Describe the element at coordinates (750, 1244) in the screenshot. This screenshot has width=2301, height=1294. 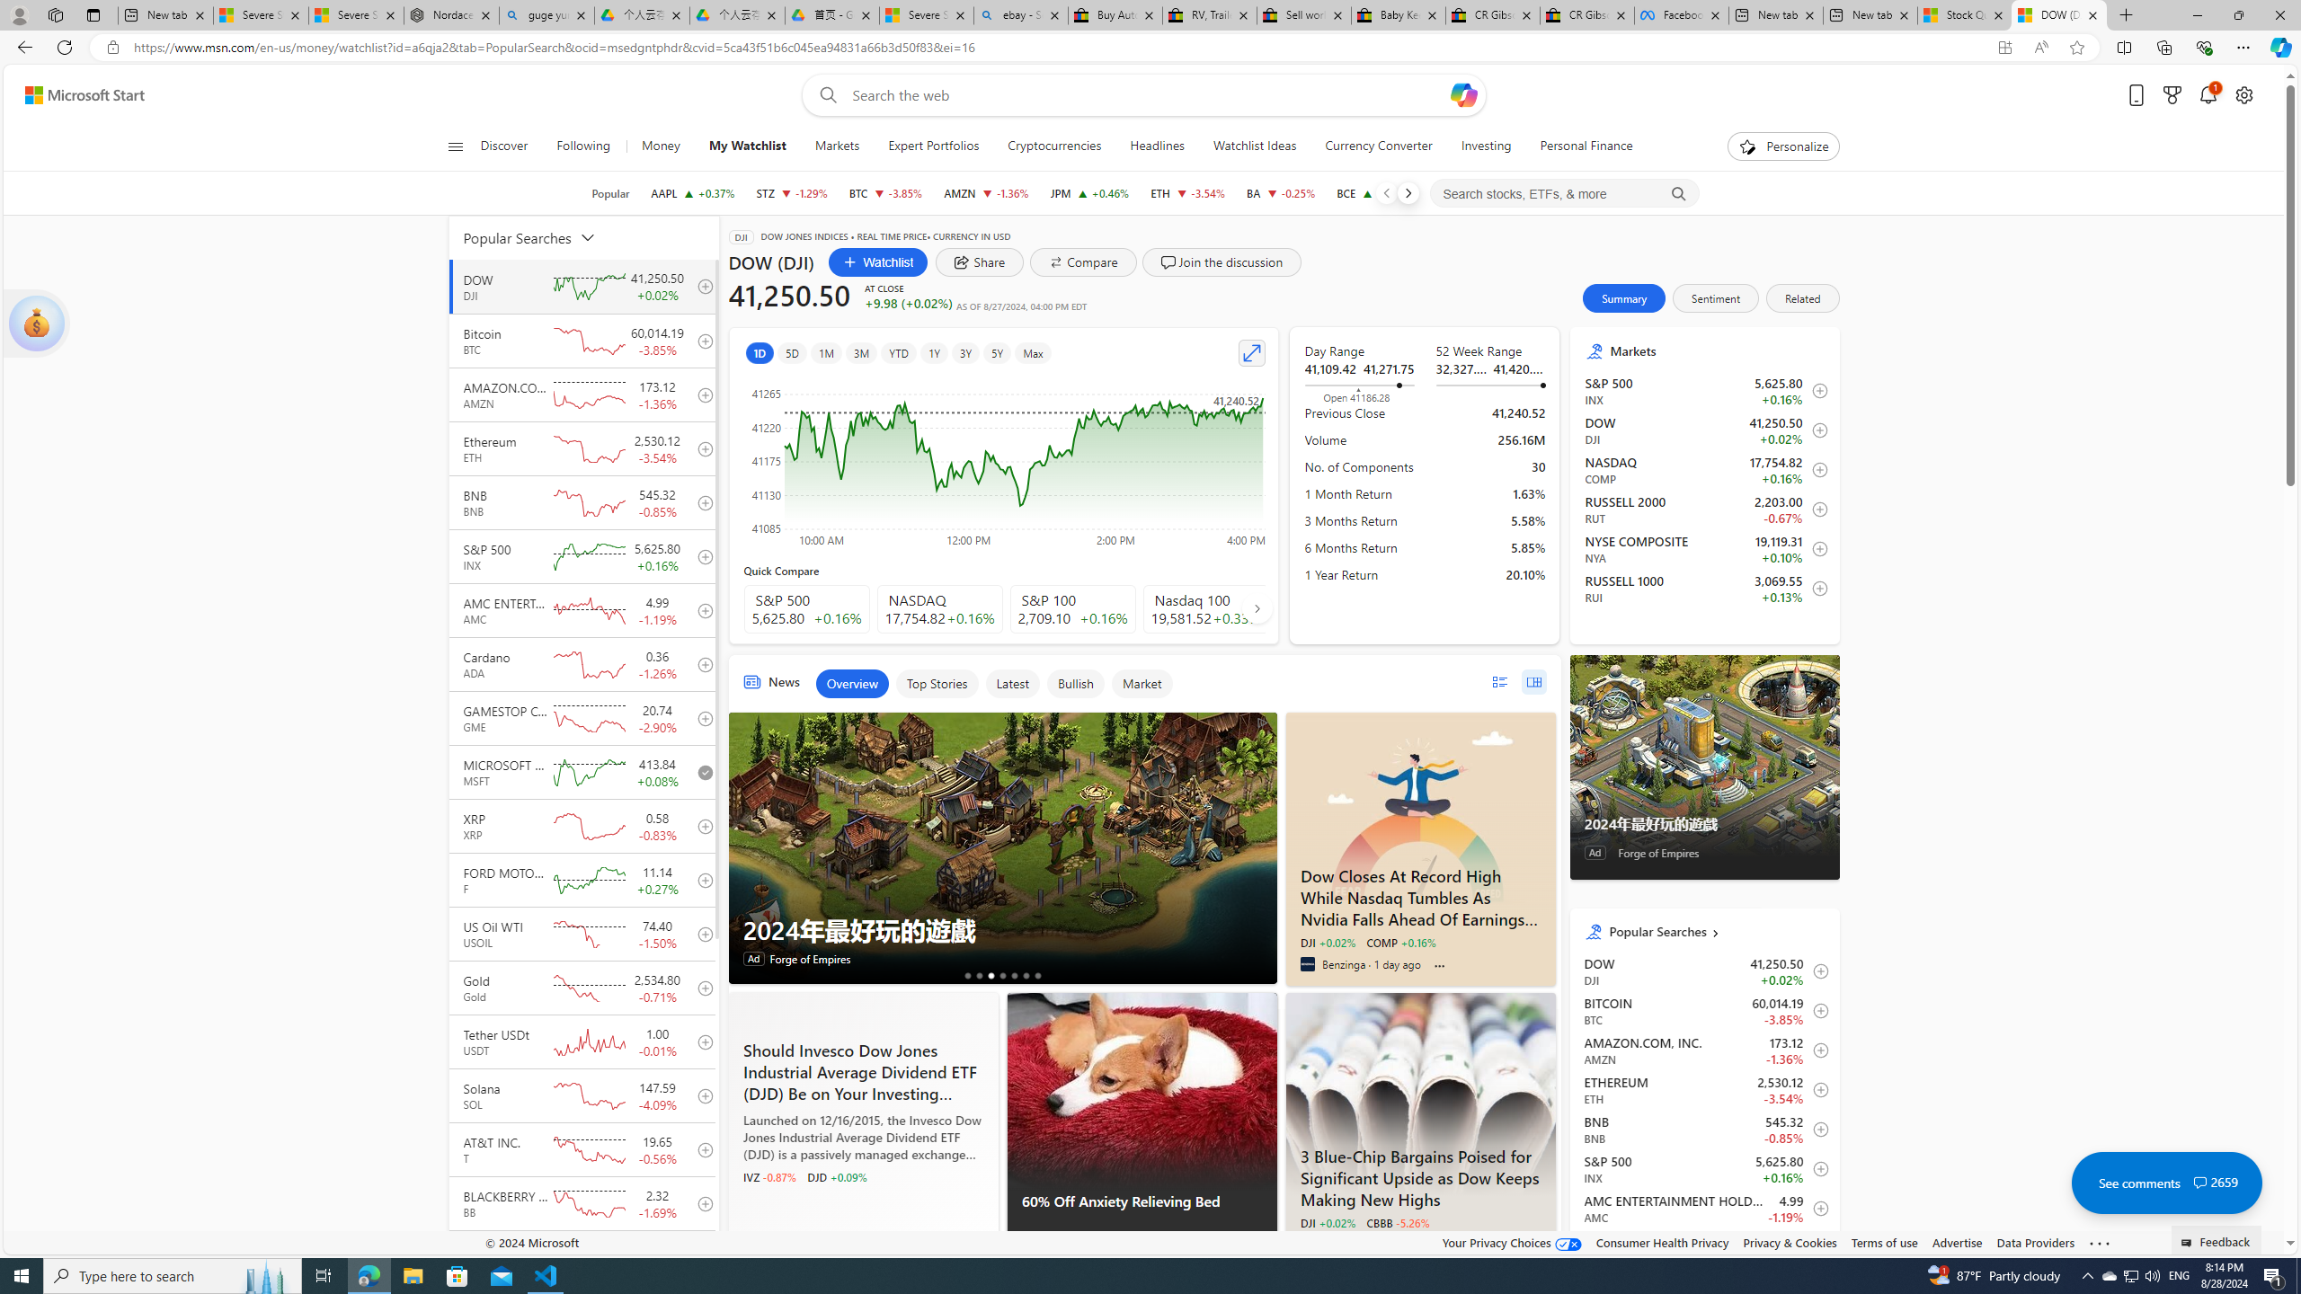
I see `Zacks.com` at that location.